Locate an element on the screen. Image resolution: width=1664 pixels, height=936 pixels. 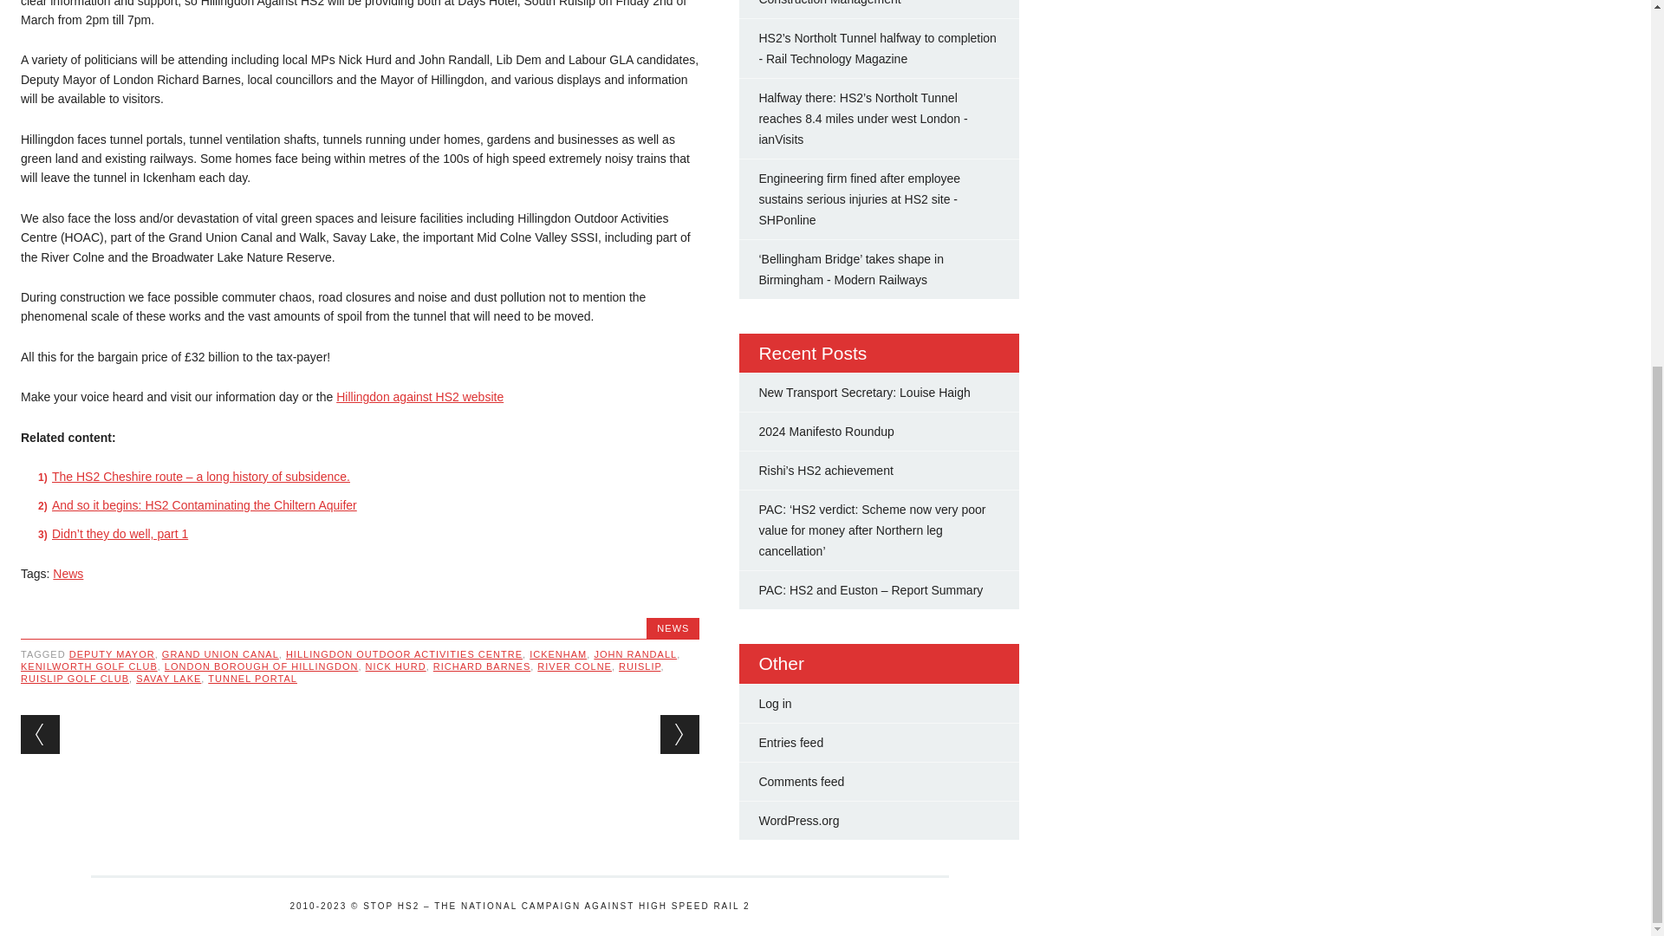
ICKENHAM is located at coordinates (558, 654).